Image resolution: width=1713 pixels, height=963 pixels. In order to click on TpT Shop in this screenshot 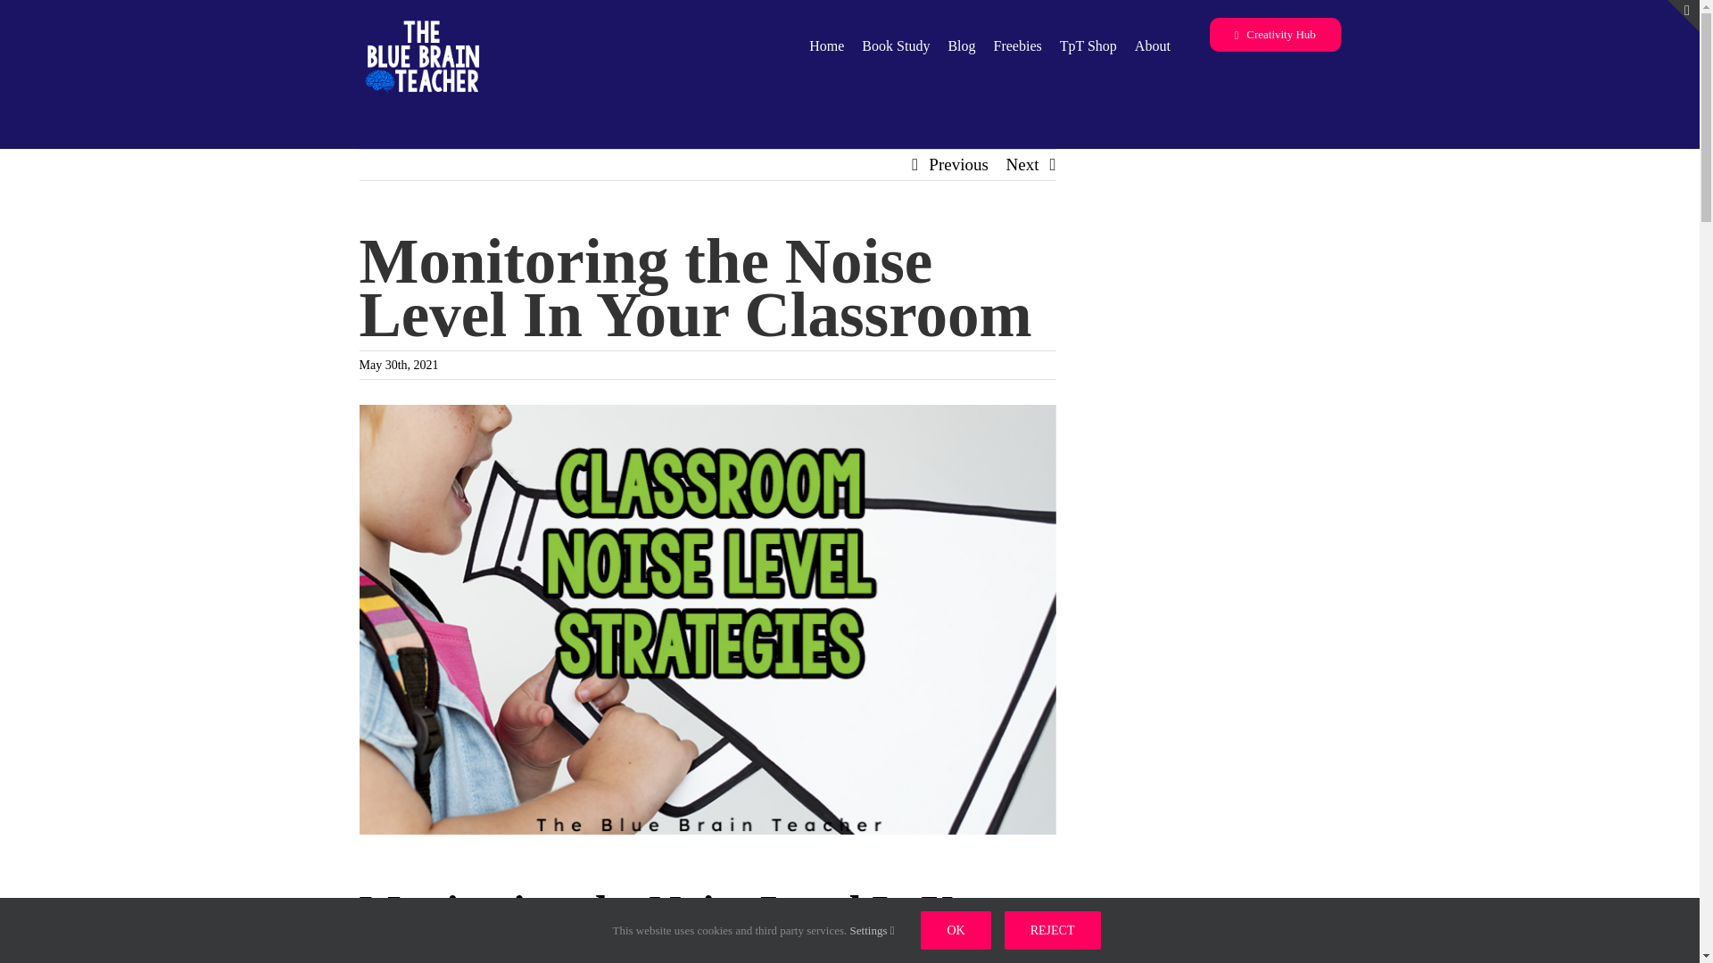, I will do `click(1088, 45)`.